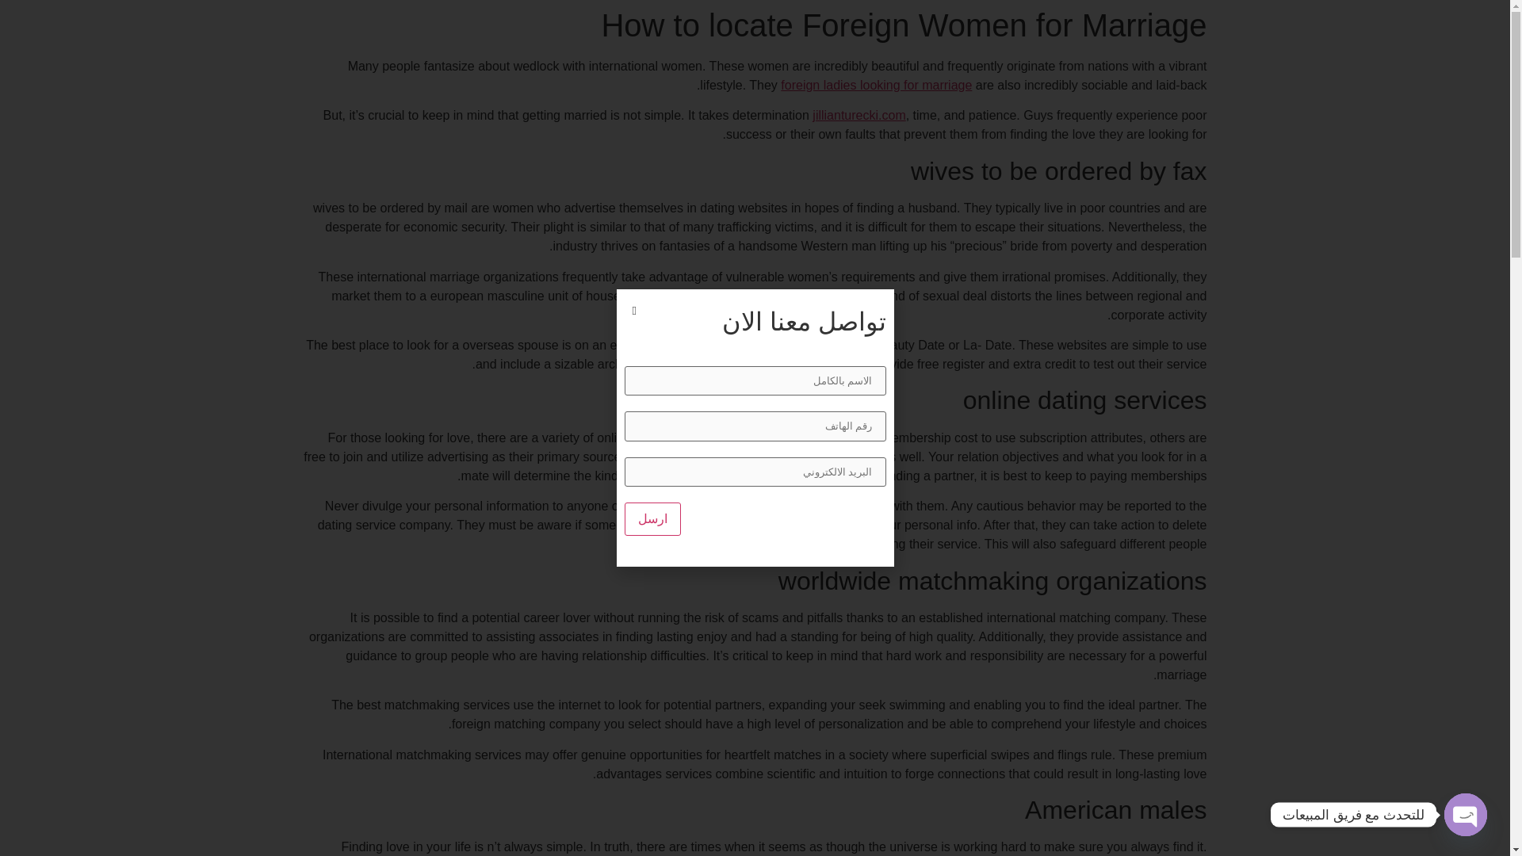  Describe the element at coordinates (859, 116) in the screenshot. I see `jillianturecki.com` at that location.